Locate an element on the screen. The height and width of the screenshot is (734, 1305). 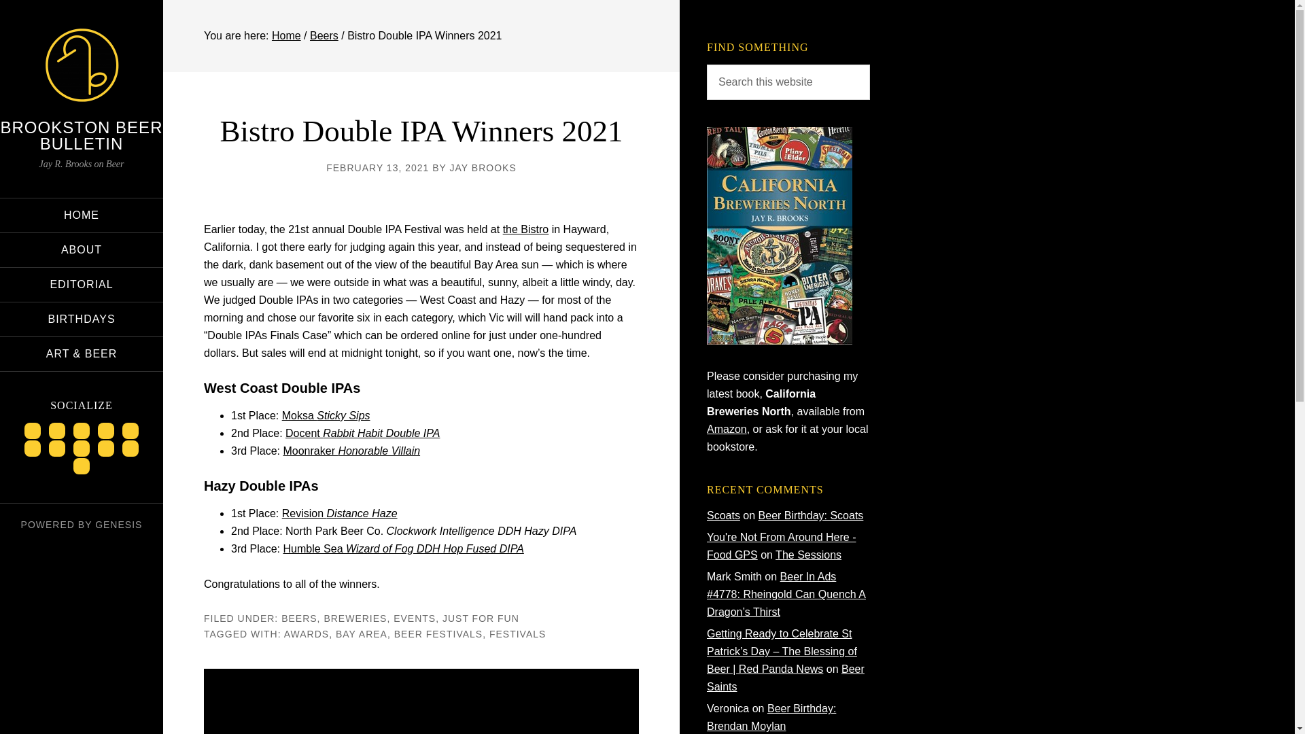
JUST FOR FUN is located at coordinates (481, 618).